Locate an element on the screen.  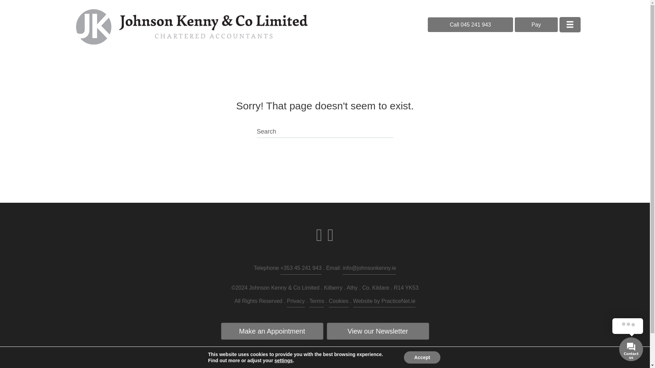
uabb-menu-toggle is located at coordinates (570, 25).